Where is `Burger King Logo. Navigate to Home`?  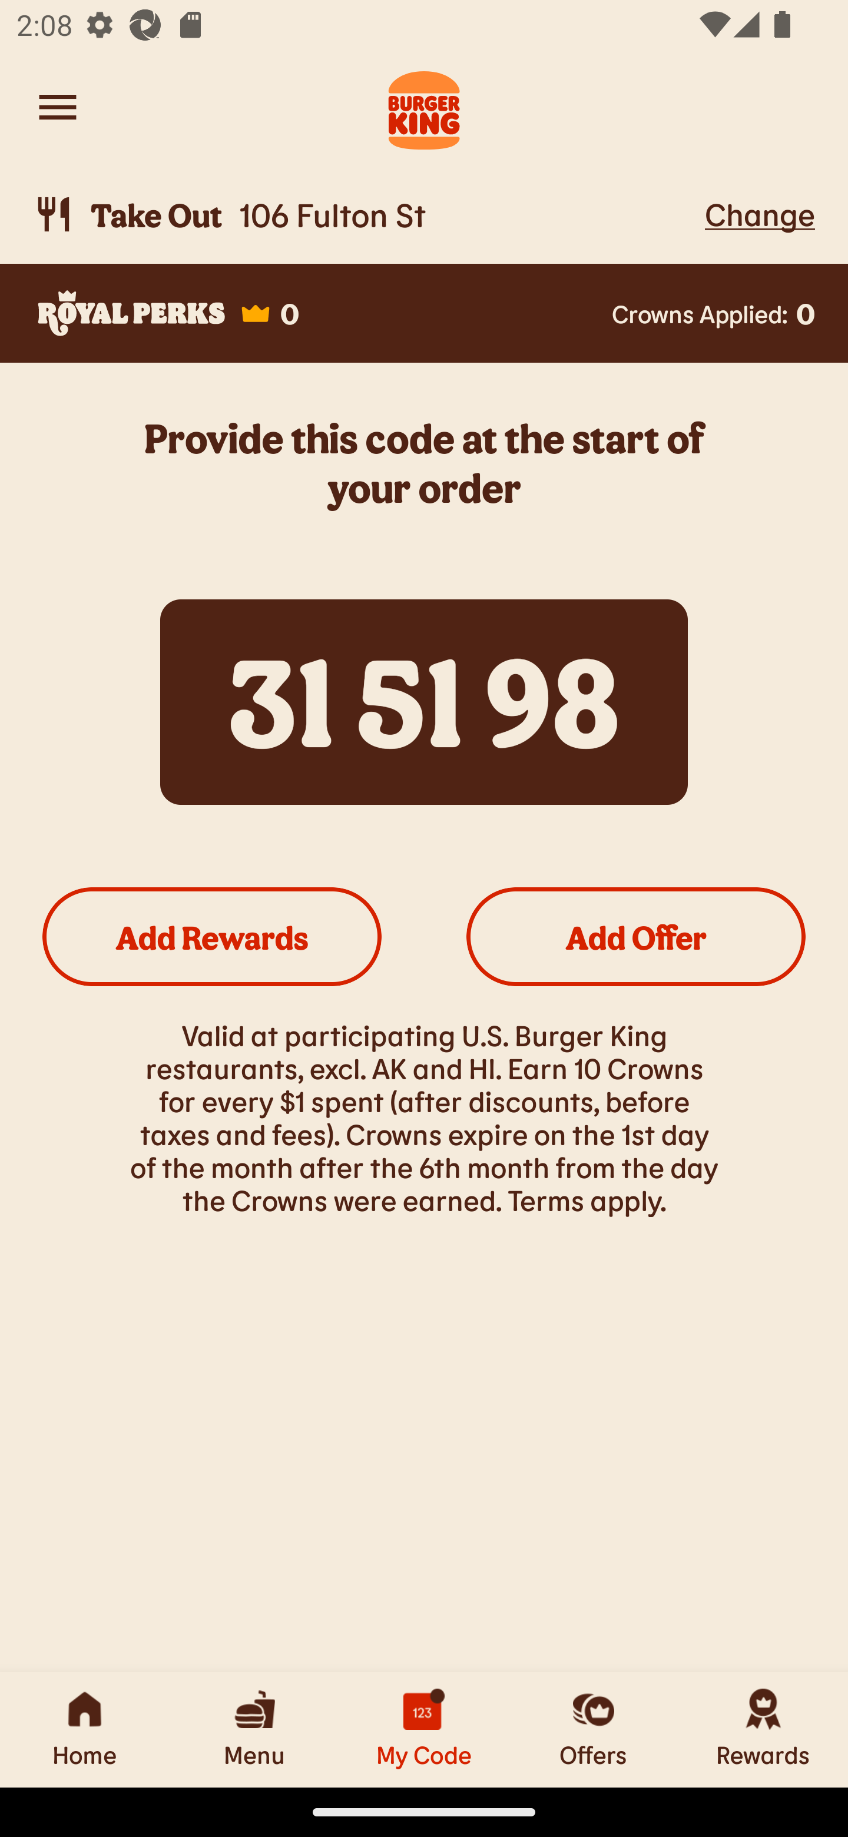
Burger King Logo. Navigate to Home is located at coordinates (424, 107).